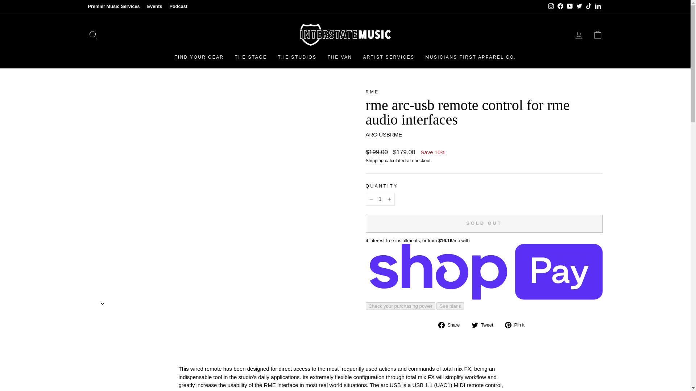 This screenshot has height=391, width=696. What do you see at coordinates (550, 7) in the screenshot?
I see `Interstate Music on Instagram` at bounding box center [550, 7].